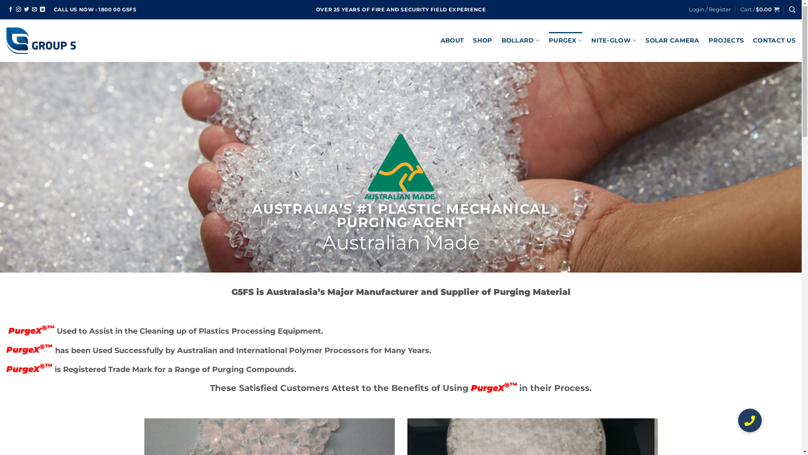  I want to click on Follow on Facebook, so click(11, 10).